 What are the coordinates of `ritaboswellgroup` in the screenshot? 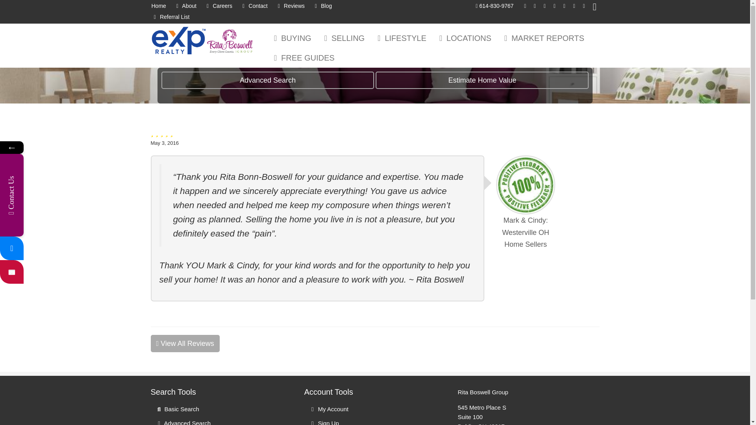 It's located at (12, 248).